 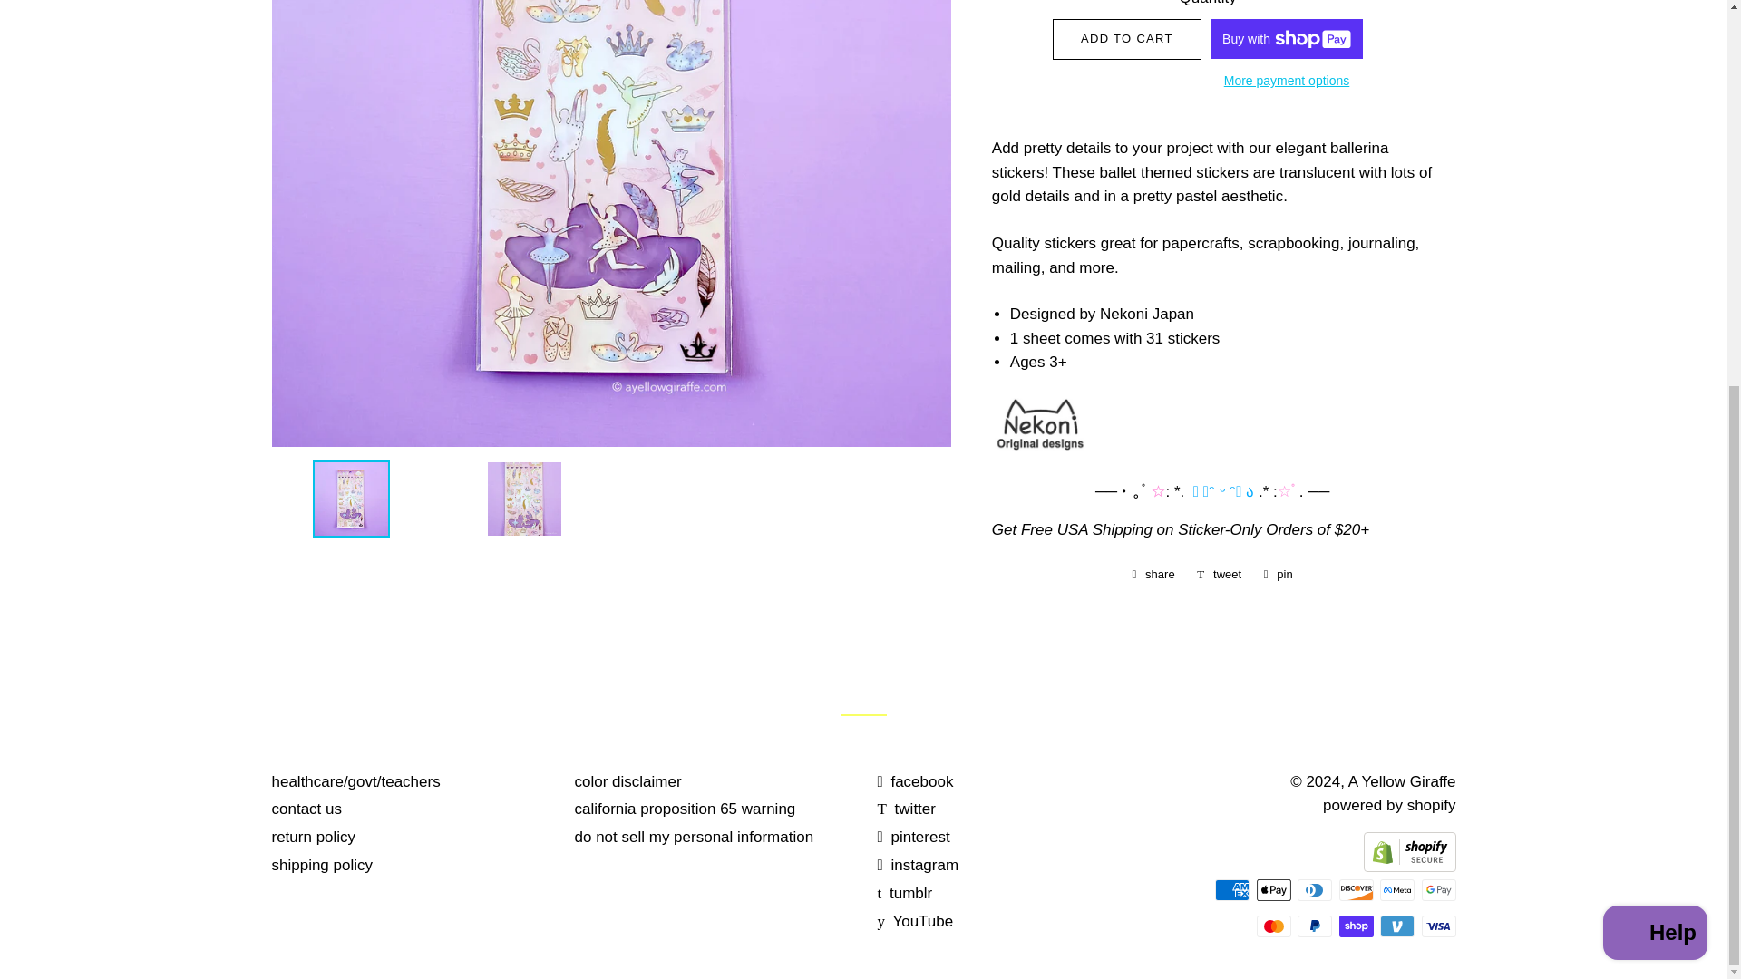 I want to click on Shopify online store chat, so click(x=1656, y=305).